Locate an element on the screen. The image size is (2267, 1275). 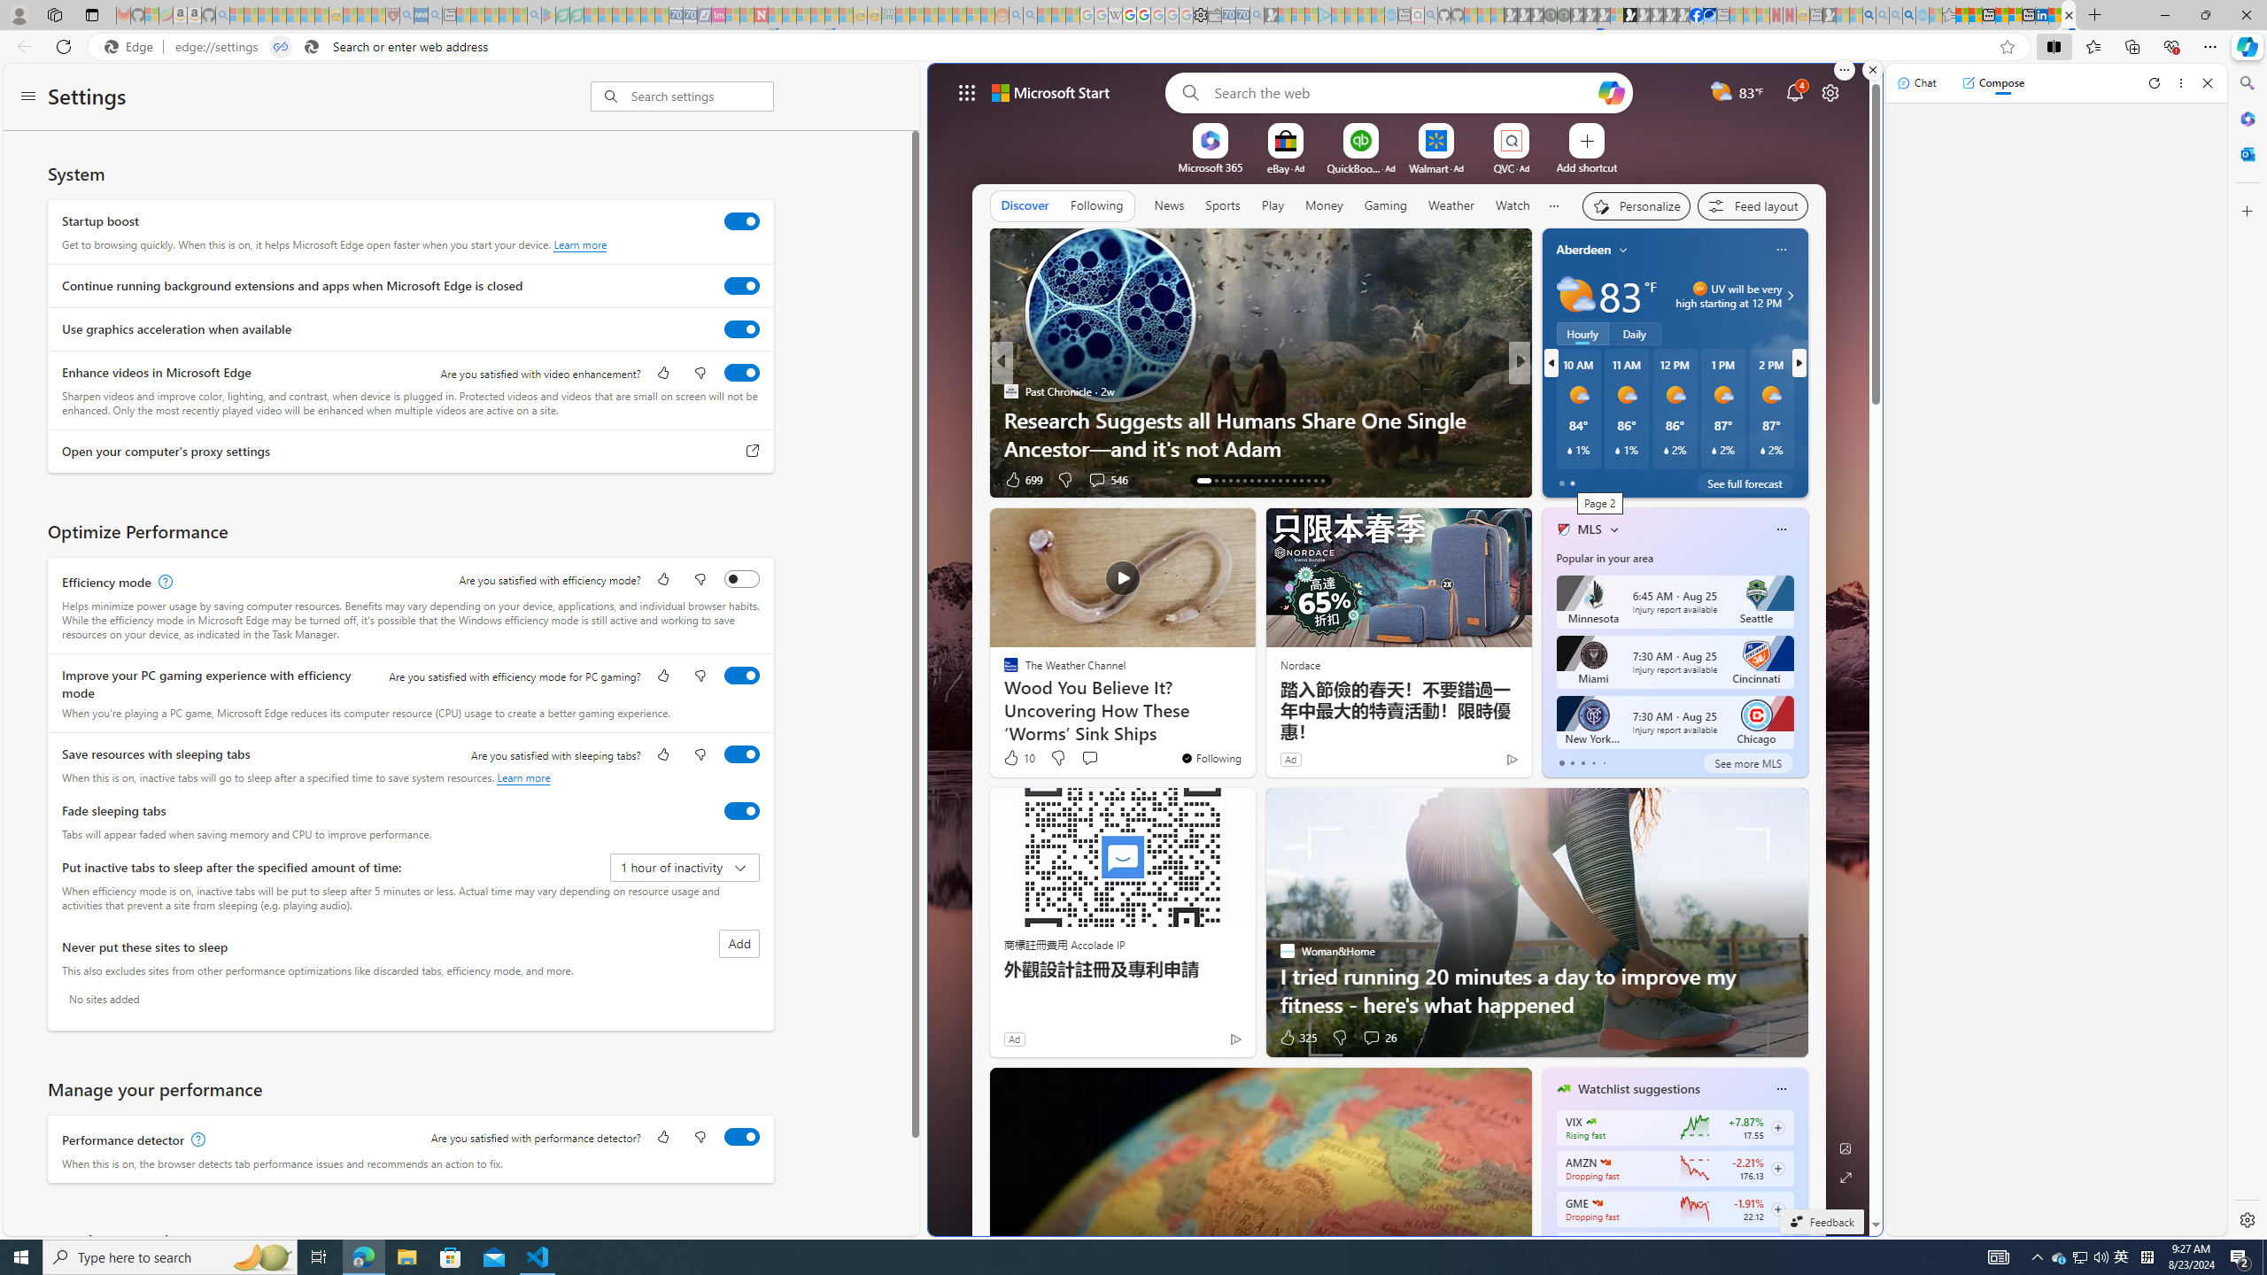
What If is located at coordinates (1556, 420).